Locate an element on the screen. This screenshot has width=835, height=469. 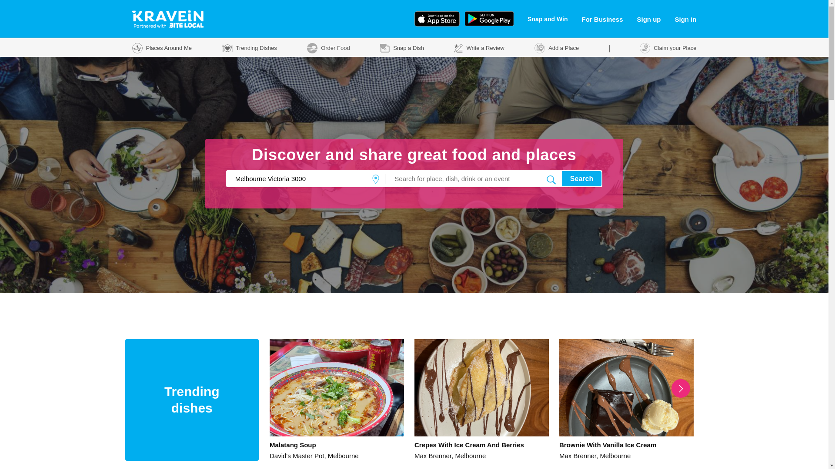
Malatang Soup is located at coordinates (337, 445).